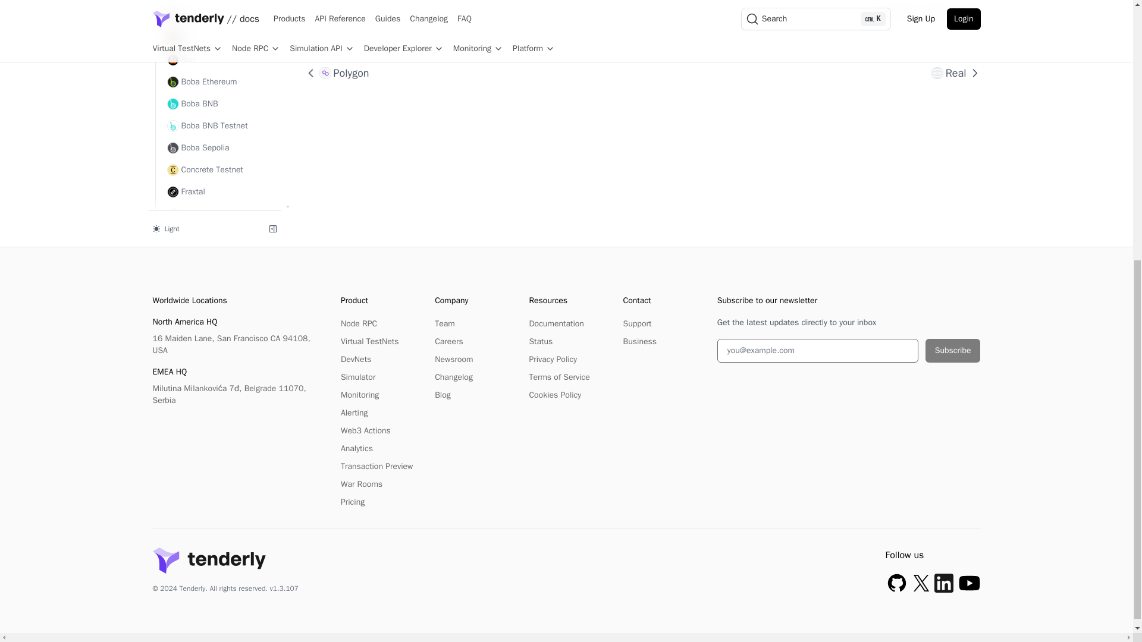  What do you see at coordinates (272, 171) in the screenshot?
I see `Hide sidebar` at bounding box center [272, 171].